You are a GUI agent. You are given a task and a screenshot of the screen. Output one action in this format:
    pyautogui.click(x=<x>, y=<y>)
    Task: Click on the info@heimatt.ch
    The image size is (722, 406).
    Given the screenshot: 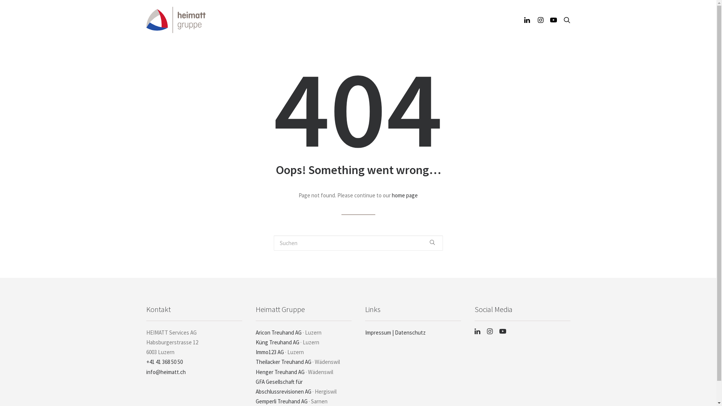 What is the action you would take?
    pyautogui.click(x=165, y=372)
    